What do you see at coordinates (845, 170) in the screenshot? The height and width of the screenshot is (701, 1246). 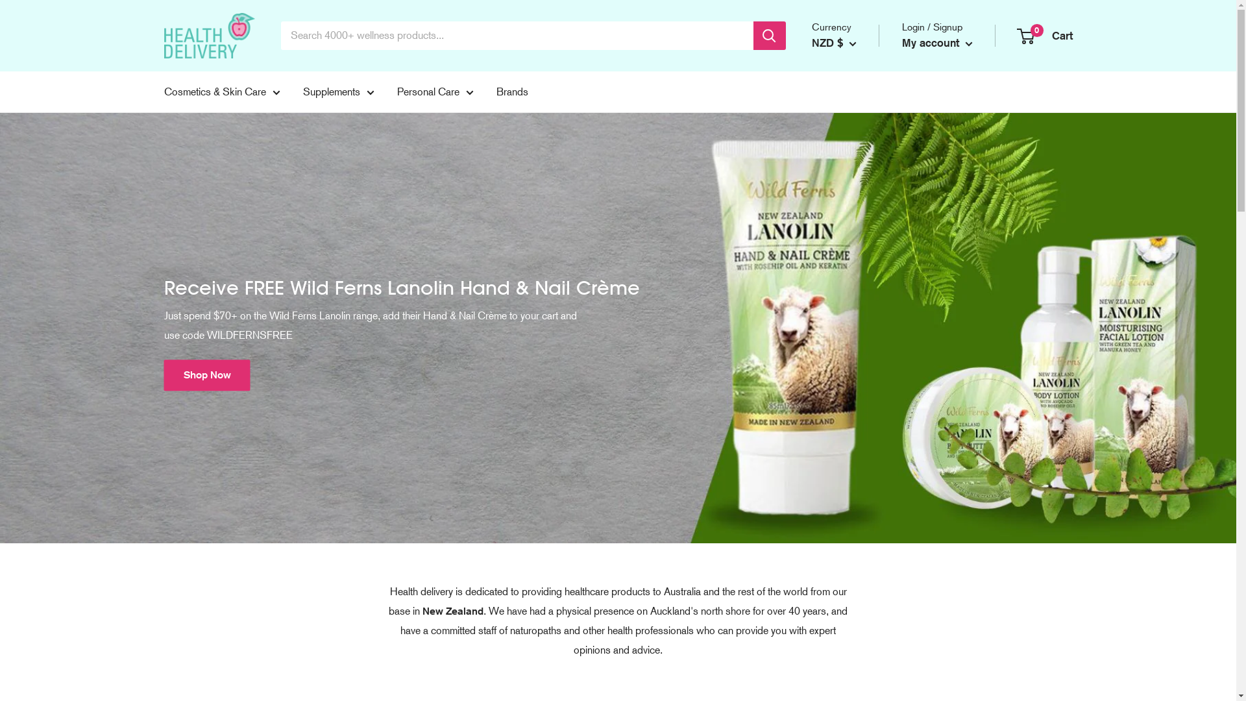 I see `GBP` at bounding box center [845, 170].